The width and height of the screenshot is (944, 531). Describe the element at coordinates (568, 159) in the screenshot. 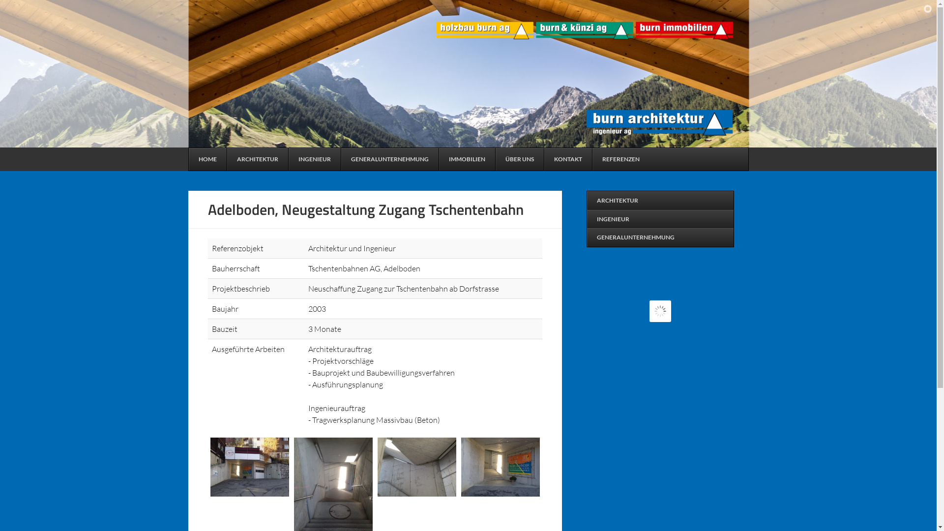

I see `KONTAKT` at that location.